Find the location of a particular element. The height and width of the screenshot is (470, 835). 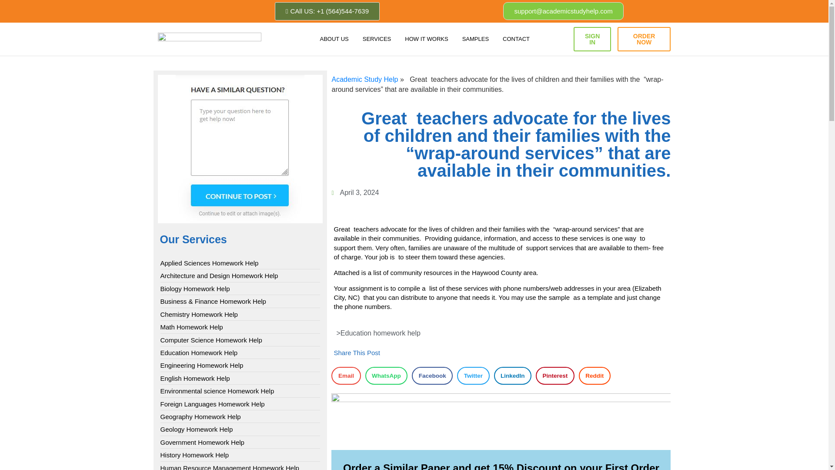

Government Homework Help is located at coordinates (202, 442).